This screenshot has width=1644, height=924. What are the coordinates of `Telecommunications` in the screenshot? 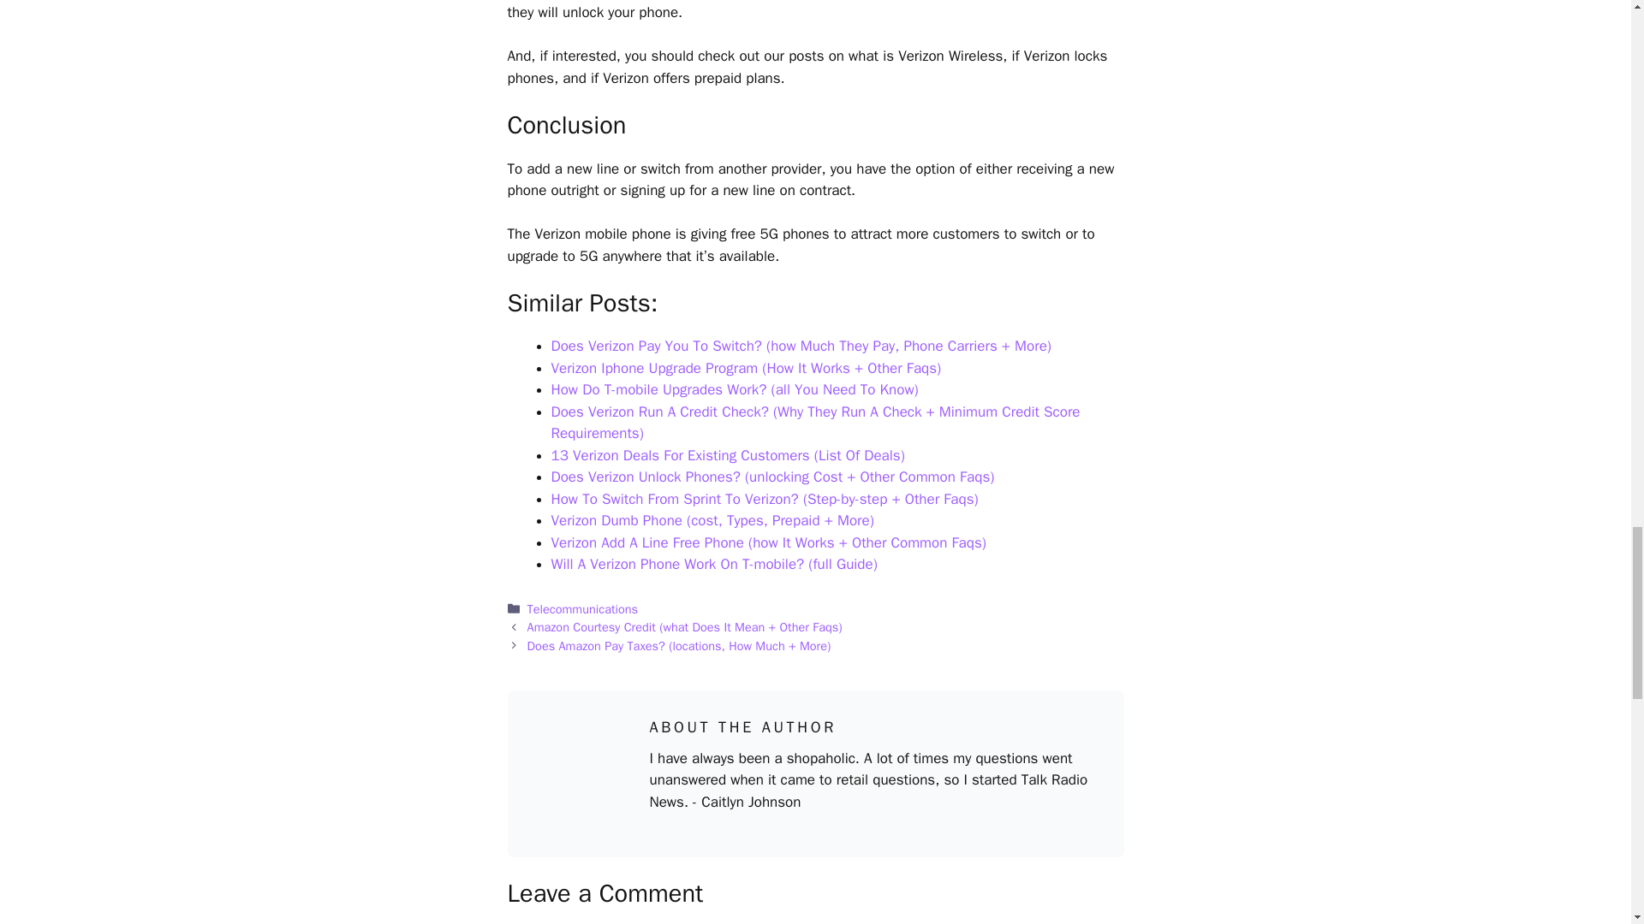 It's located at (582, 609).